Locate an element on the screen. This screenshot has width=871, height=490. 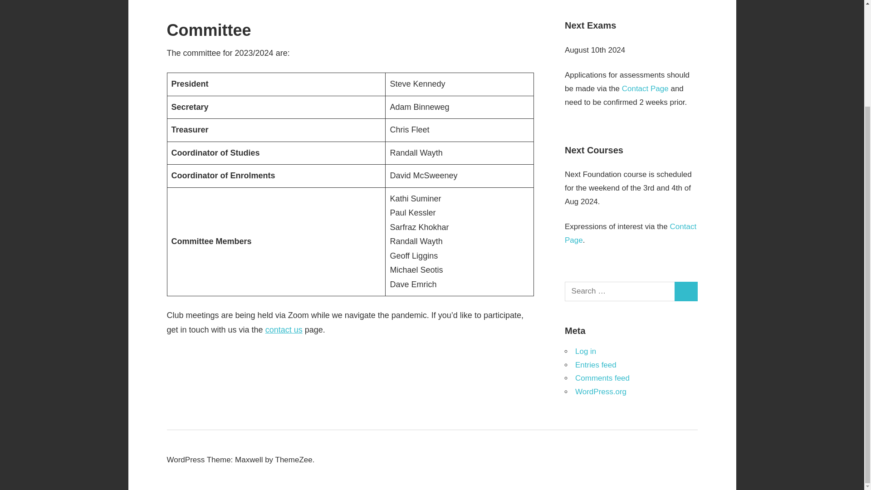
Search is located at coordinates (686, 291).